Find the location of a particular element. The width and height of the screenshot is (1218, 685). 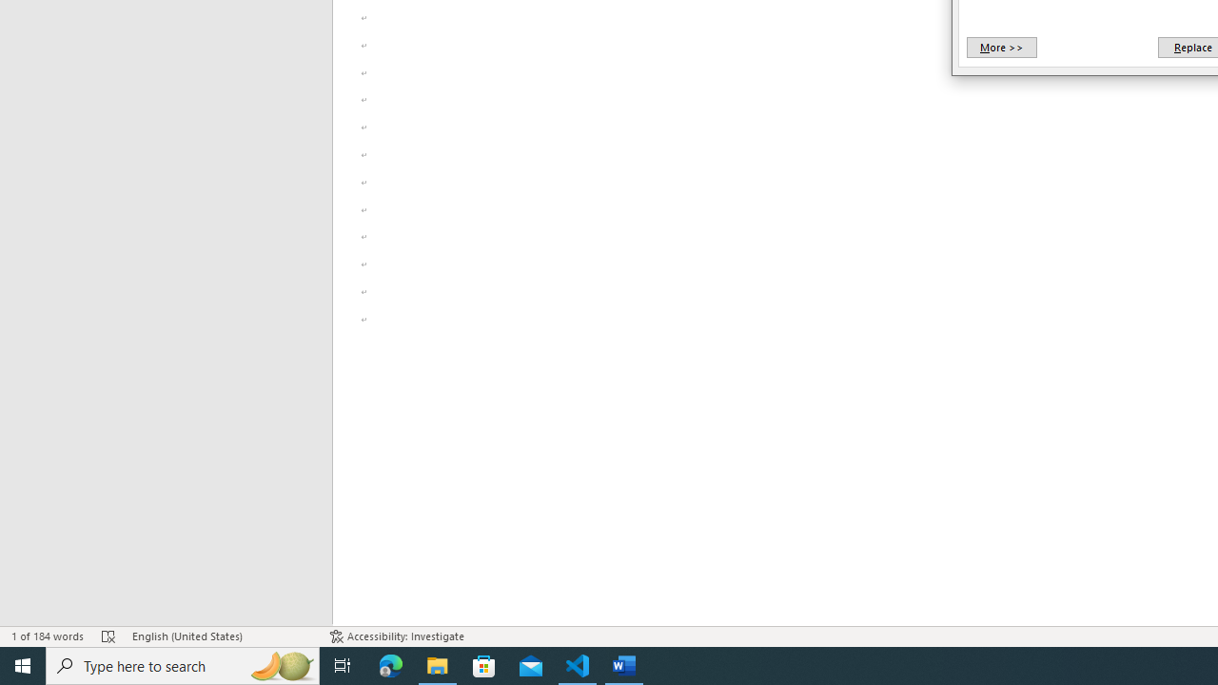

Language English (United States) is located at coordinates (221, 636).